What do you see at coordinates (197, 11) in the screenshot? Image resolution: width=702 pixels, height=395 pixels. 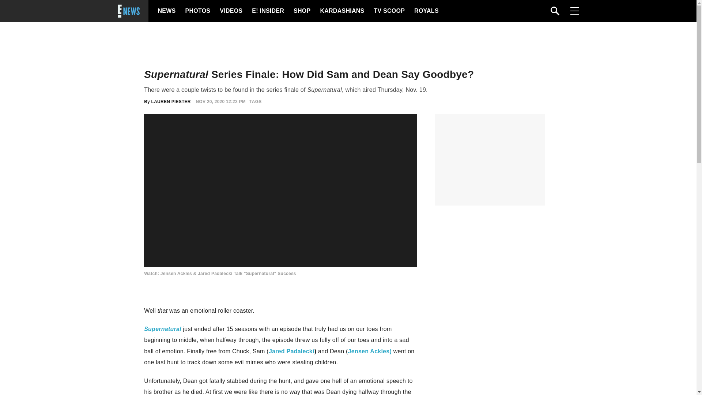 I see `PHOTOS` at bounding box center [197, 11].